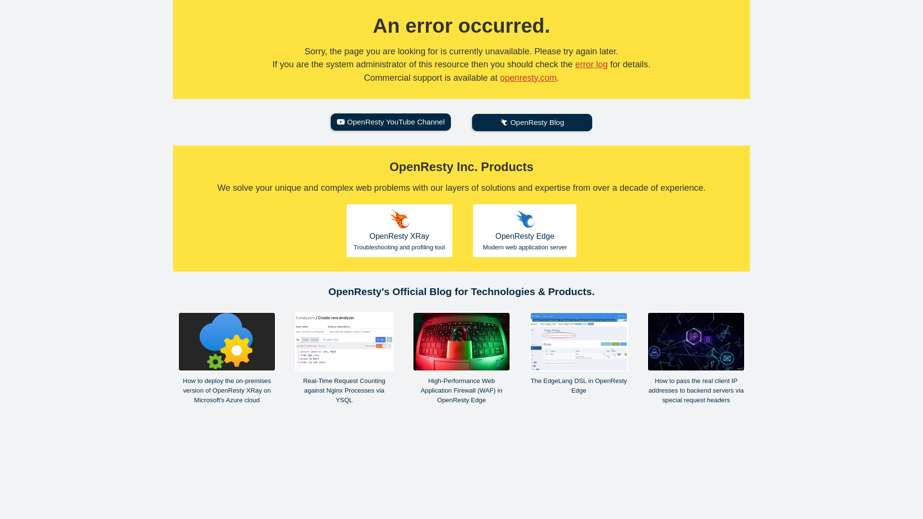  Describe the element at coordinates (532, 122) in the screenshot. I see `OpenResty Blog` at that location.